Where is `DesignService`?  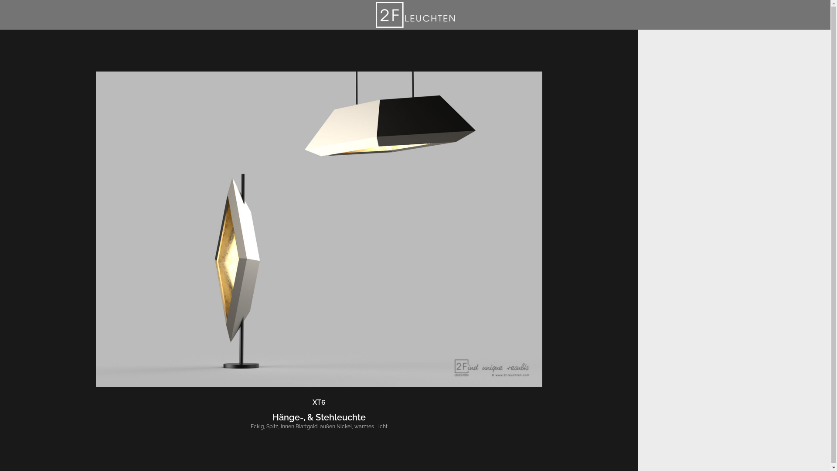
DesignService is located at coordinates (224, 39).